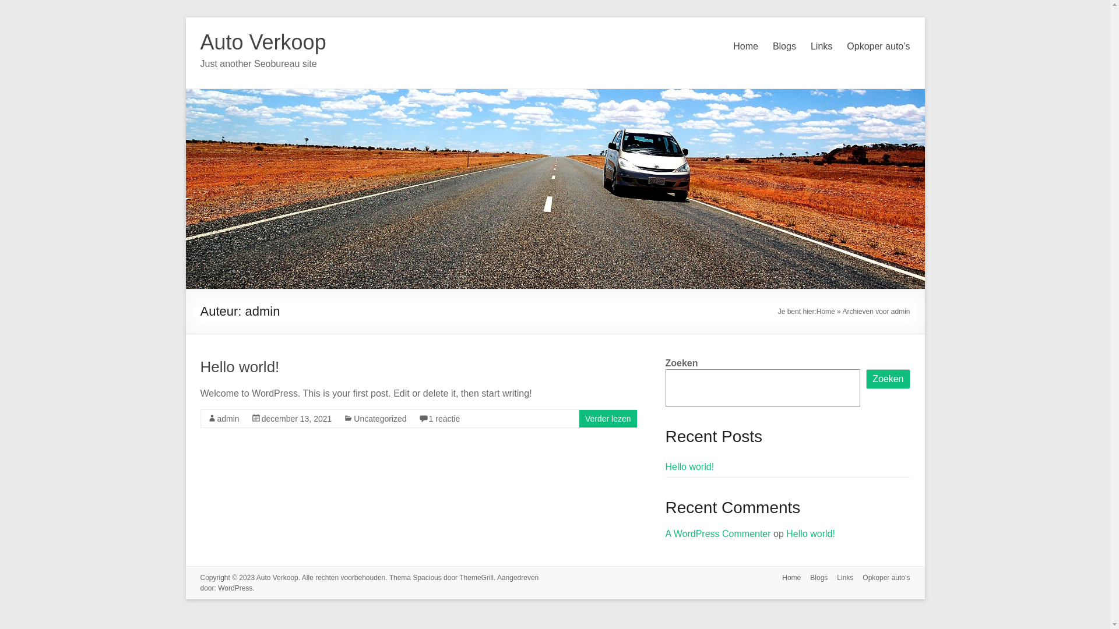  I want to click on Blogs, so click(784, 47).